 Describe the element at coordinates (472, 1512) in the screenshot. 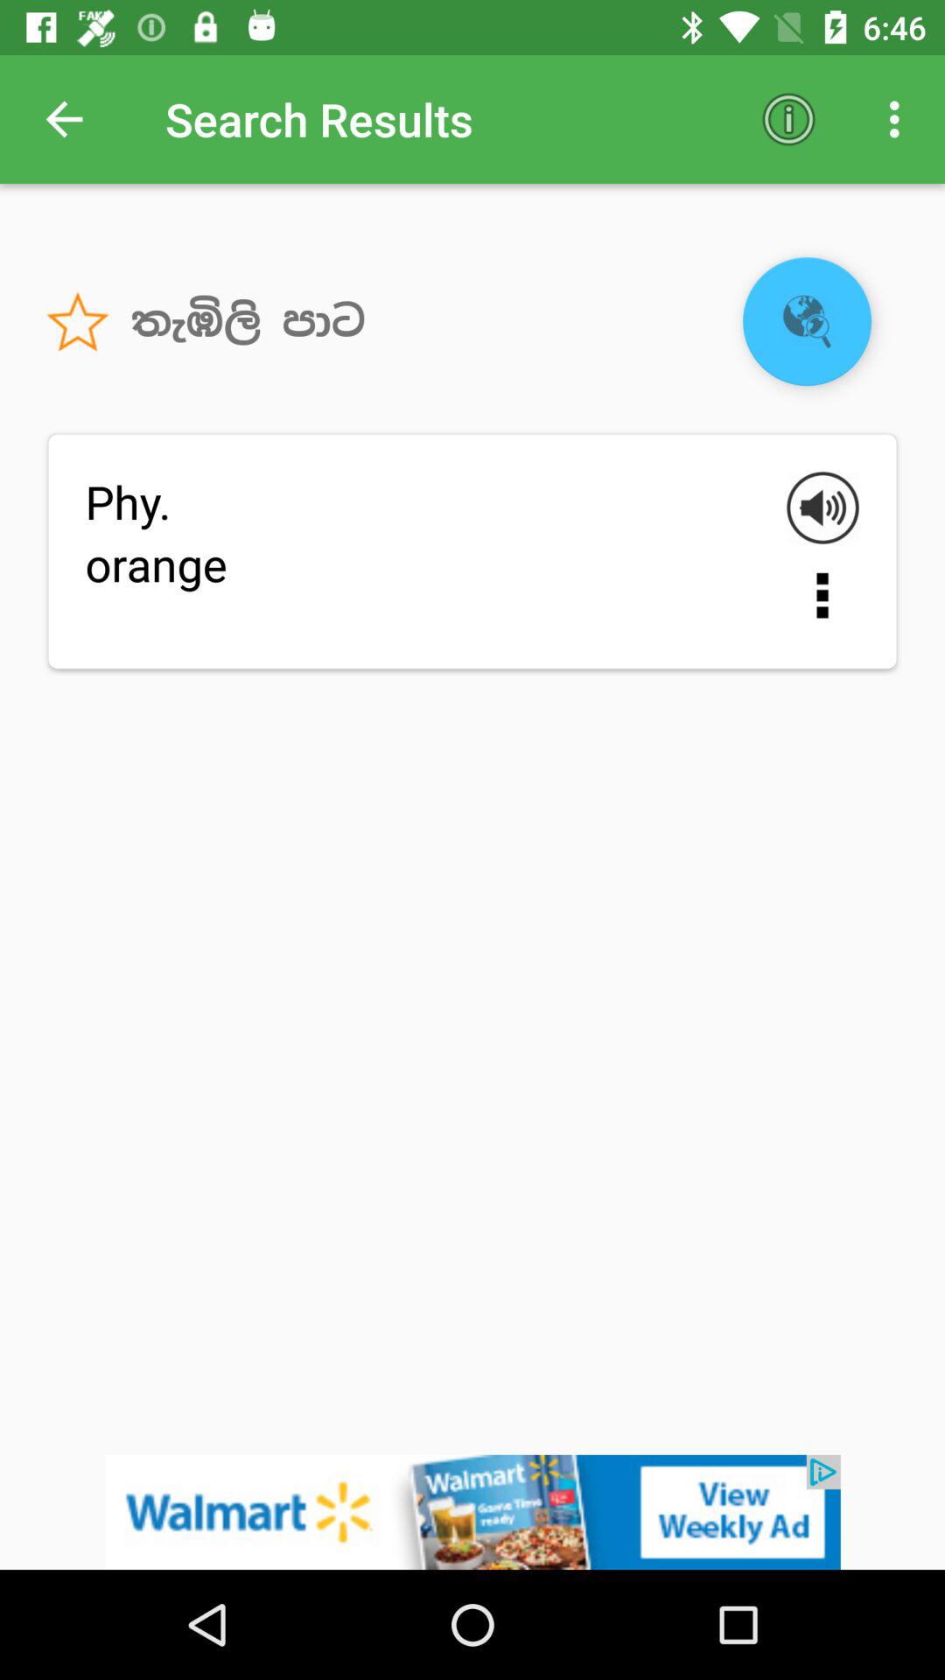

I see `open walmart advertisement` at that location.